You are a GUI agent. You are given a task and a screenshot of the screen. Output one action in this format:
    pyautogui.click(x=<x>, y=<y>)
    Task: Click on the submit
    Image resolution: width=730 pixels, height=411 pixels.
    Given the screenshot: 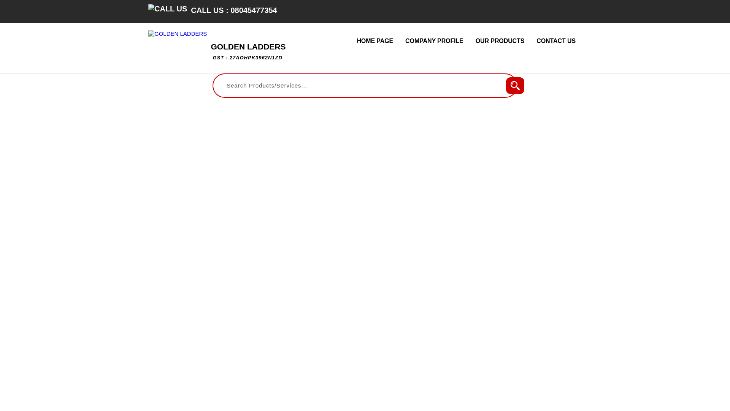 What is the action you would take?
    pyautogui.click(x=515, y=86)
    